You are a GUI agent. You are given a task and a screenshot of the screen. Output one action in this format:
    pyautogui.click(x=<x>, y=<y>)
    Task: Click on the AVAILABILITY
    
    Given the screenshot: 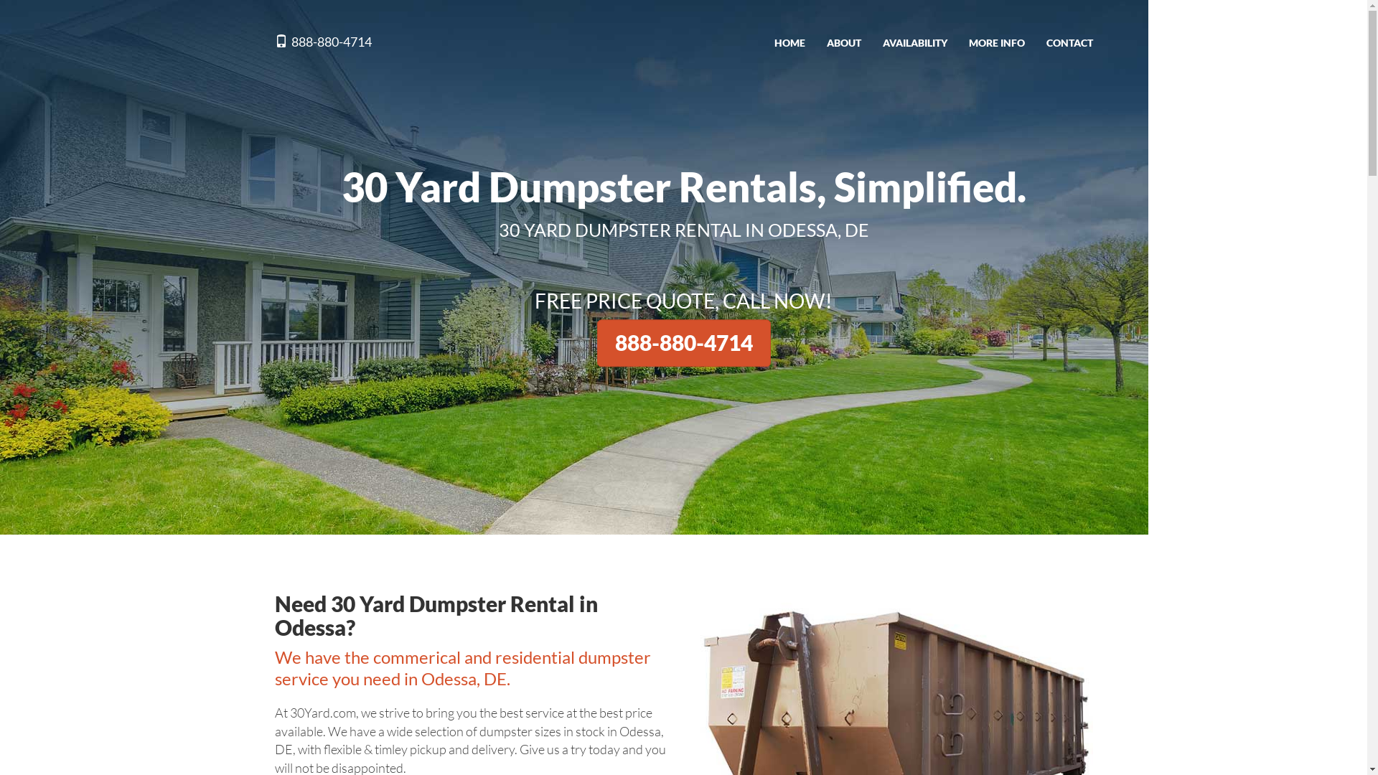 What is the action you would take?
    pyautogui.click(x=914, y=43)
    